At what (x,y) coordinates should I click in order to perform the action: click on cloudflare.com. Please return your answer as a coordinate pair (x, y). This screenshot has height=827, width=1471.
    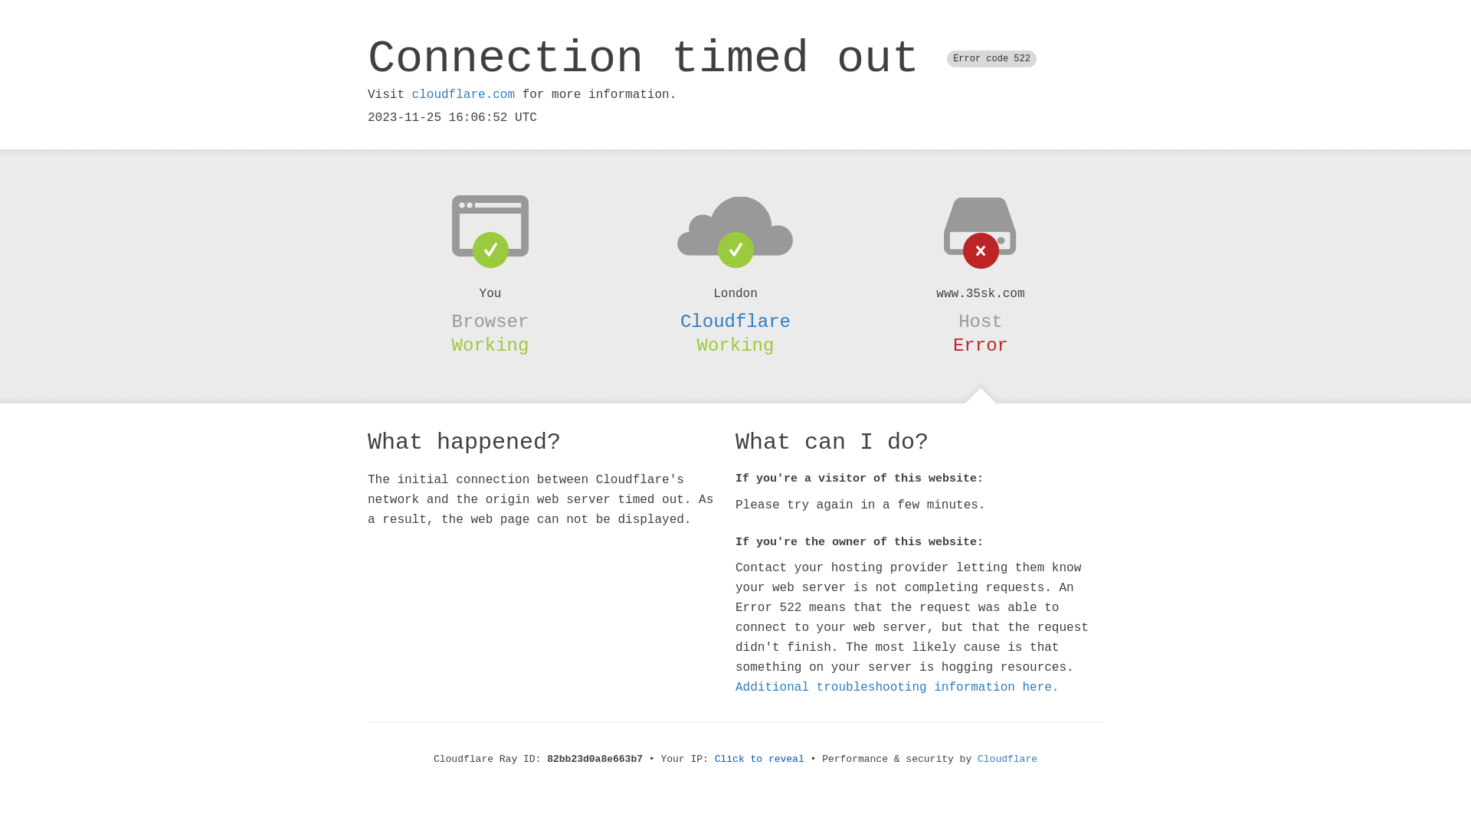
    Looking at the image, I should click on (464, 95).